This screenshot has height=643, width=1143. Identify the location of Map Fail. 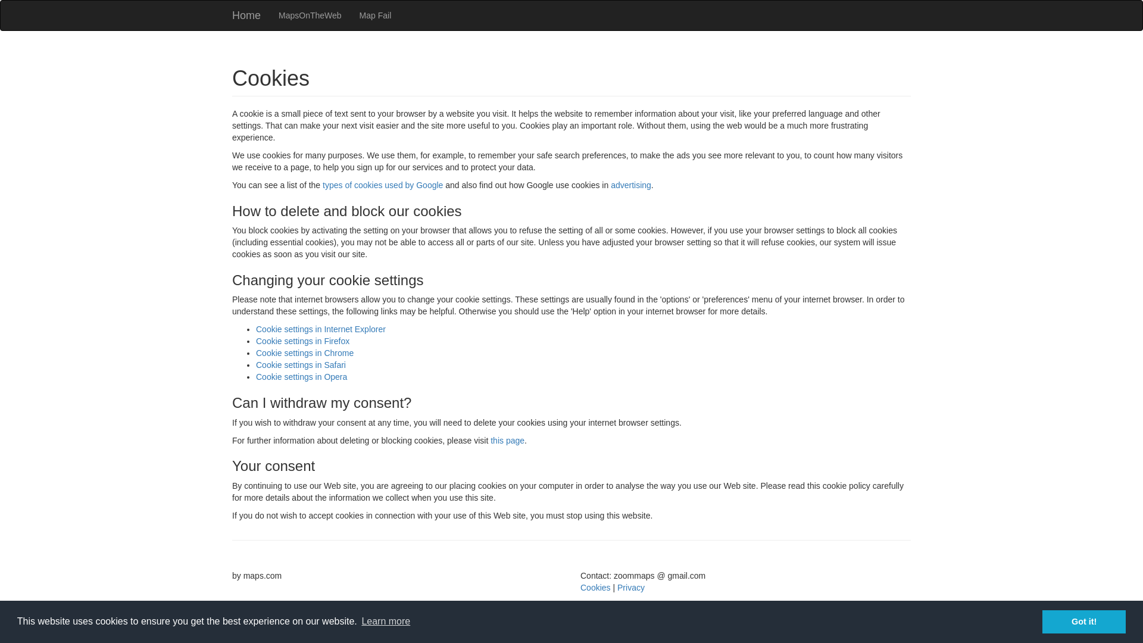
(376, 15).